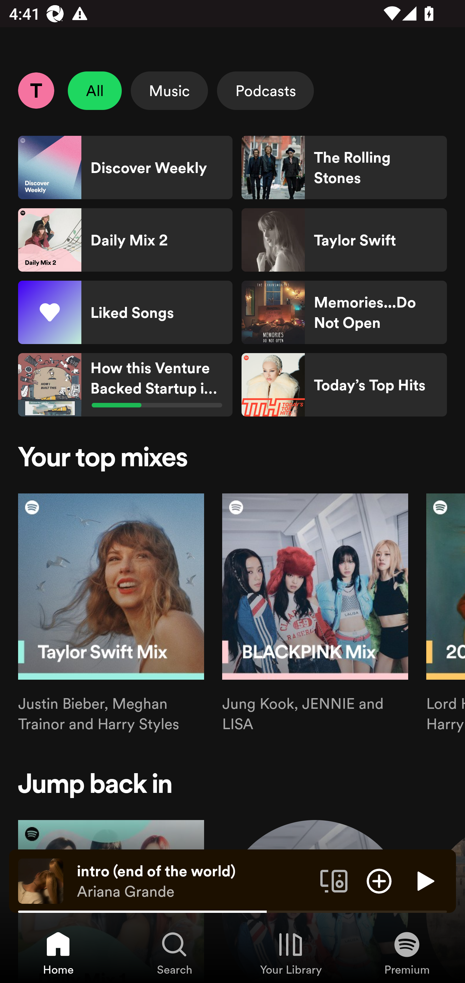  Describe the element at coordinates (58, 953) in the screenshot. I see `Home, Tab 1 of 4 Home Home` at that location.